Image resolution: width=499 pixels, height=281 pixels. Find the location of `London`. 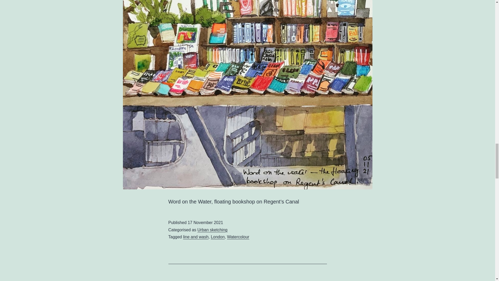

London is located at coordinates (218, 237).